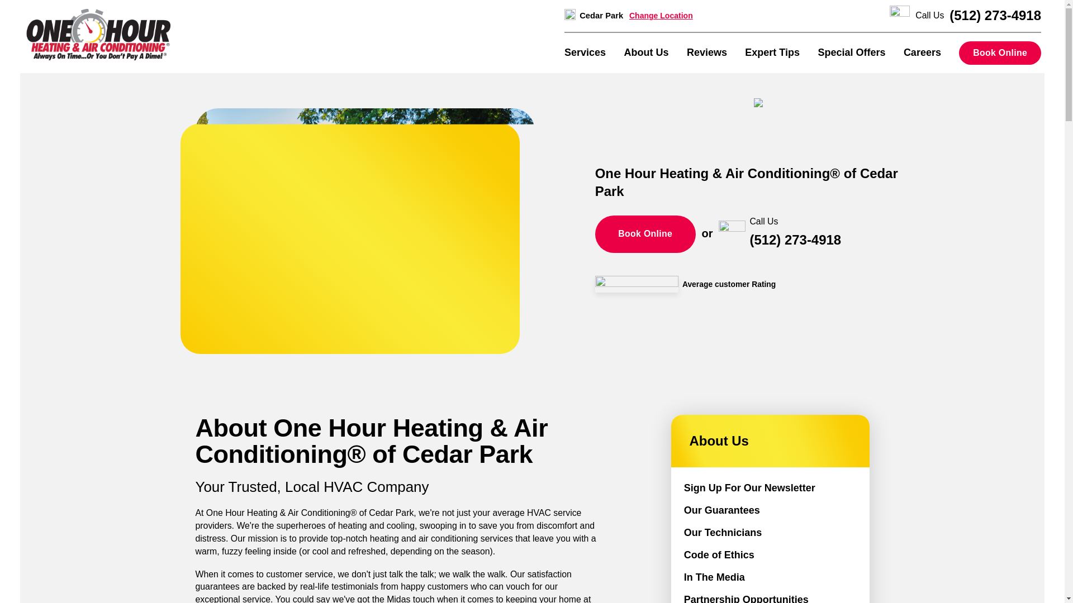 The height and width of the screenshot is (603, 1073). Describe the element at coordinates (585, 52) in the screenshot. I see `Services` at that location.